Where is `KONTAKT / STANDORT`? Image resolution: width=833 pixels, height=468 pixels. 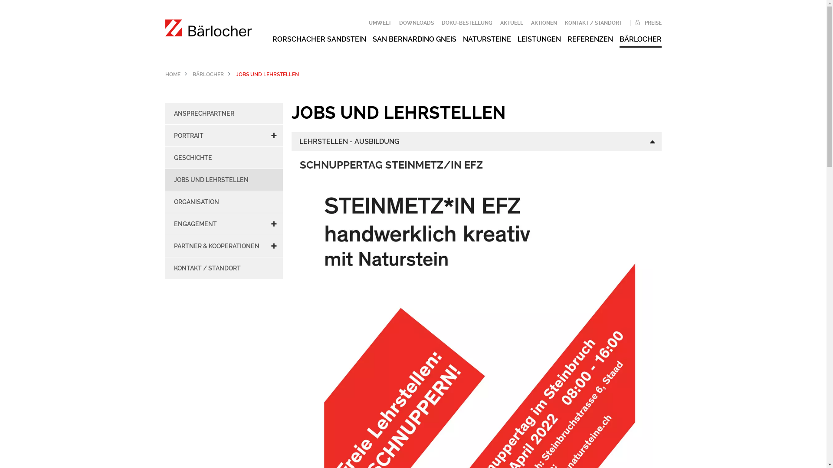
KONTAKT / STANDORT is located at coordinates (594, 23).